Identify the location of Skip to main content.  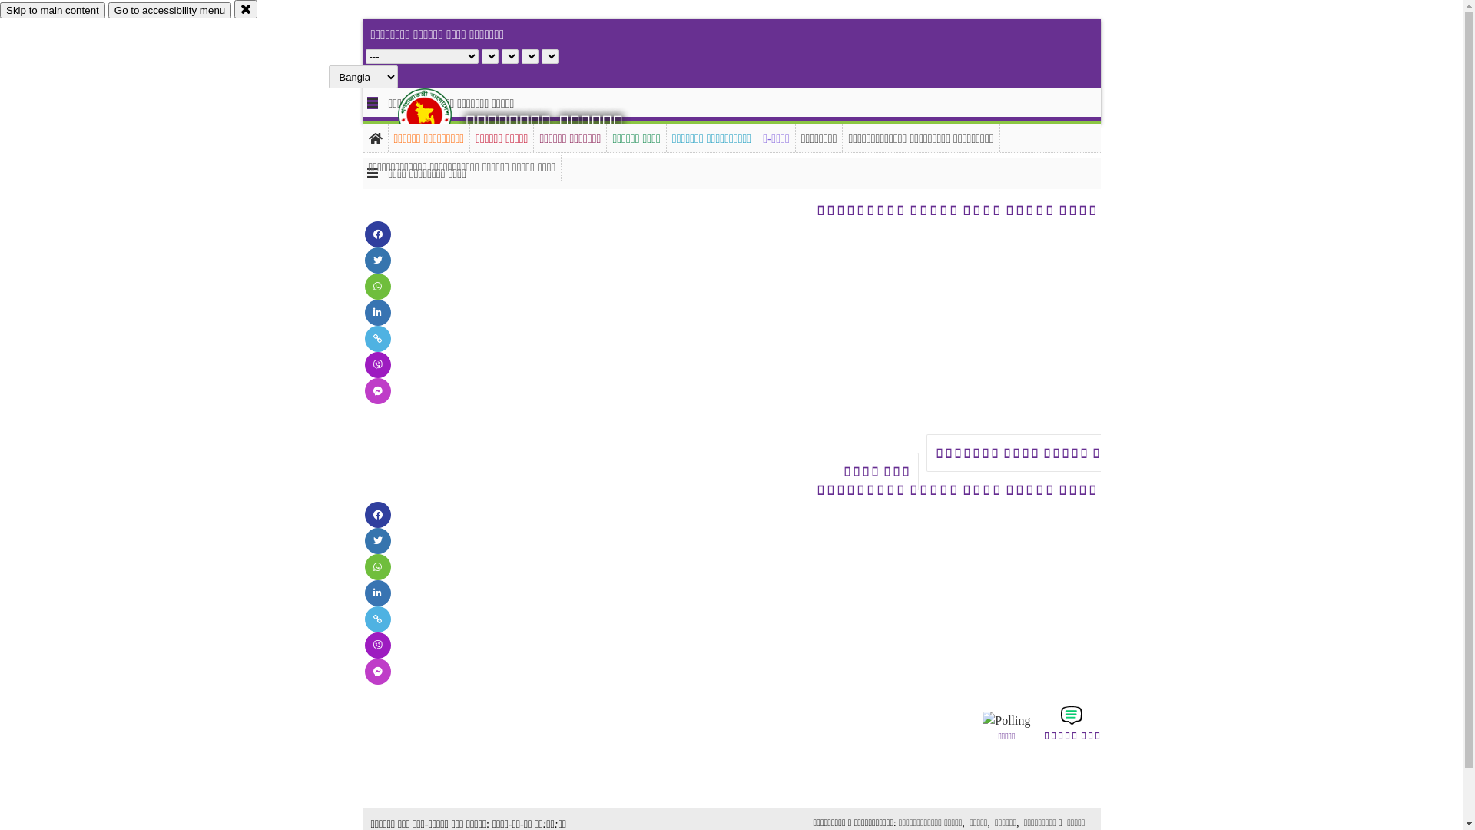
(52, 11).